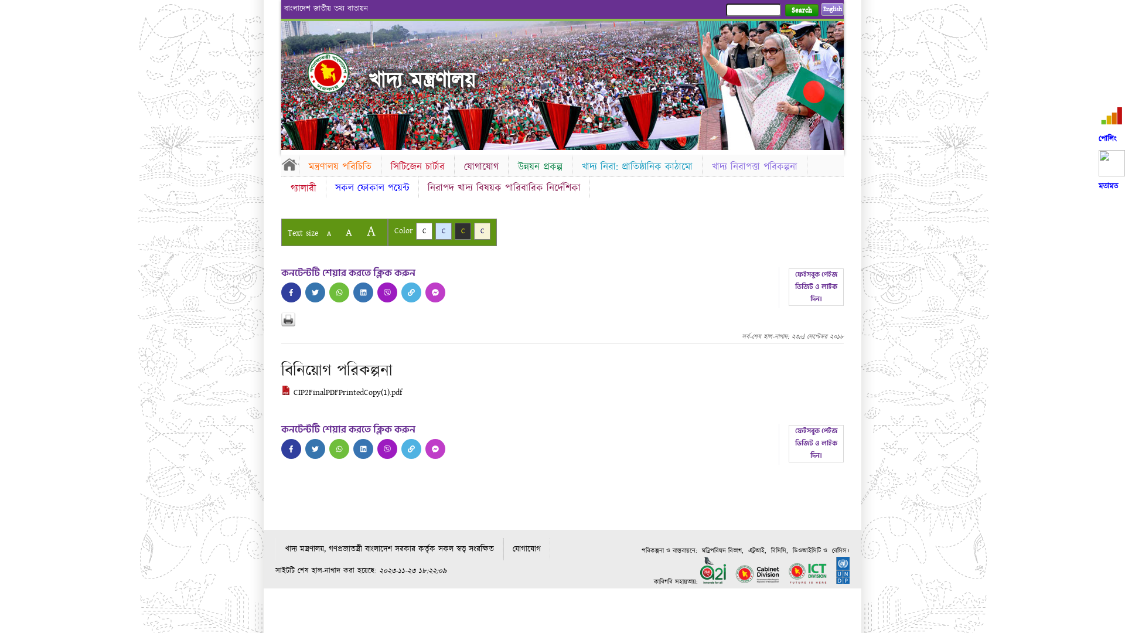  Describe the element at coordinates (349, 232) in the screenshot. I see `A` at that location.